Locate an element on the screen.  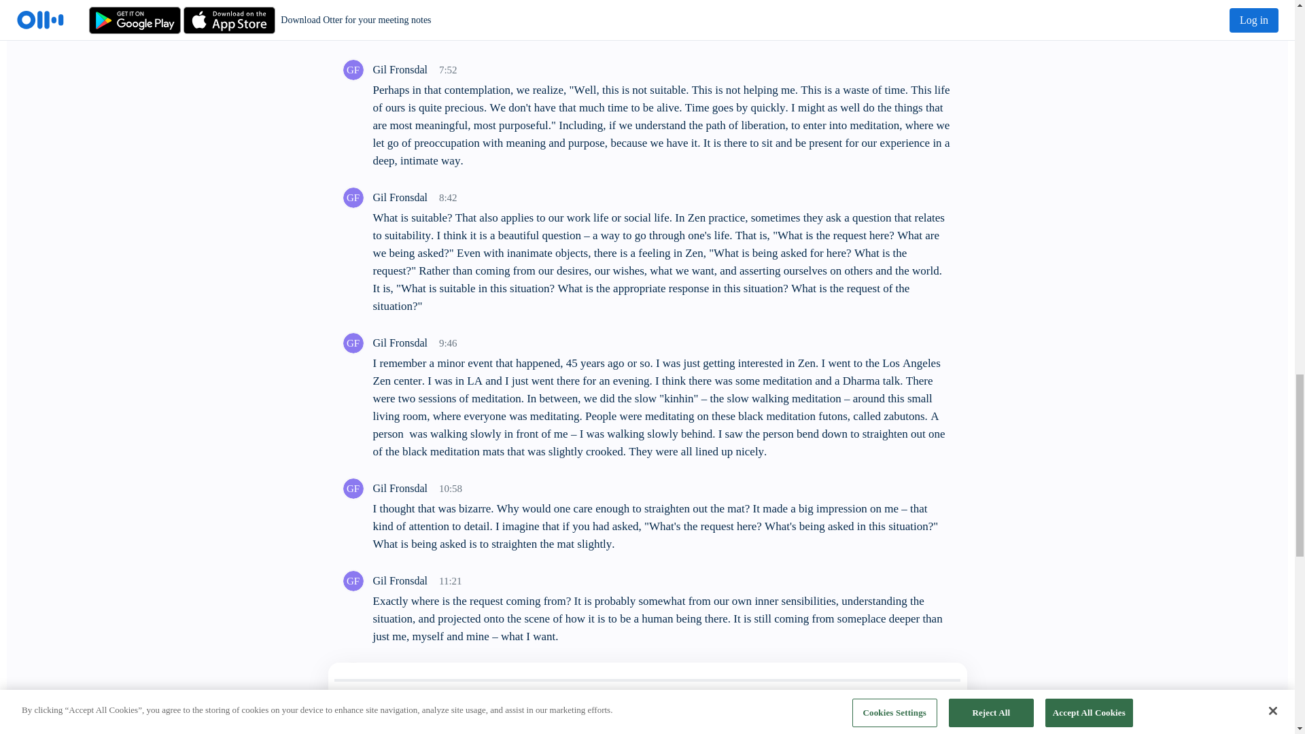
Gil Fronsdal is located at coordinates (352, 673).